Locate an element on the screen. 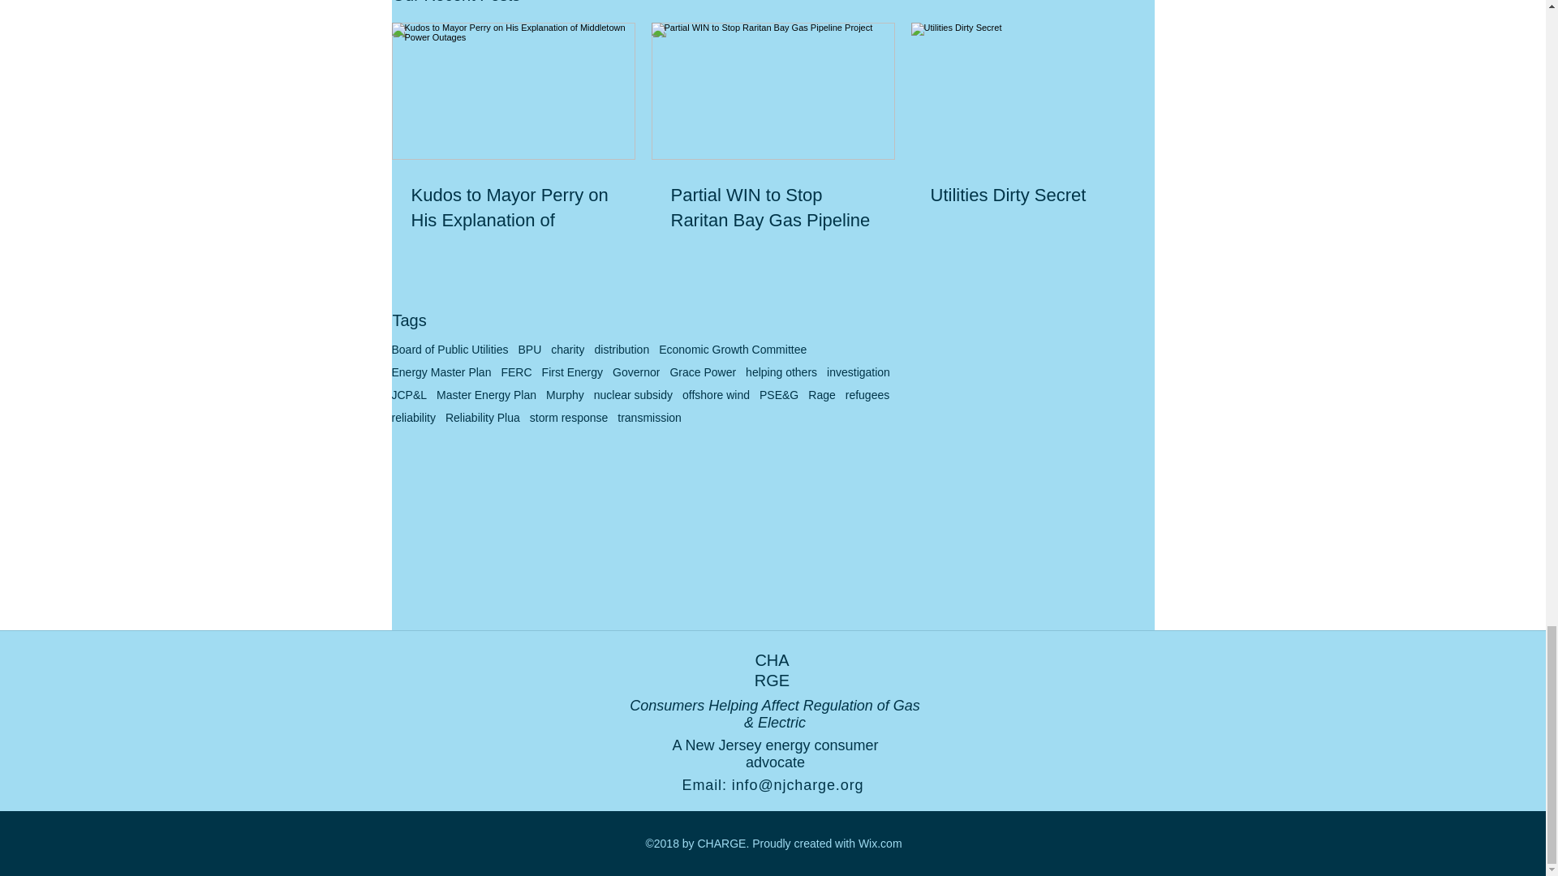  Energy Master Plan is located at coordinates (440, 371).